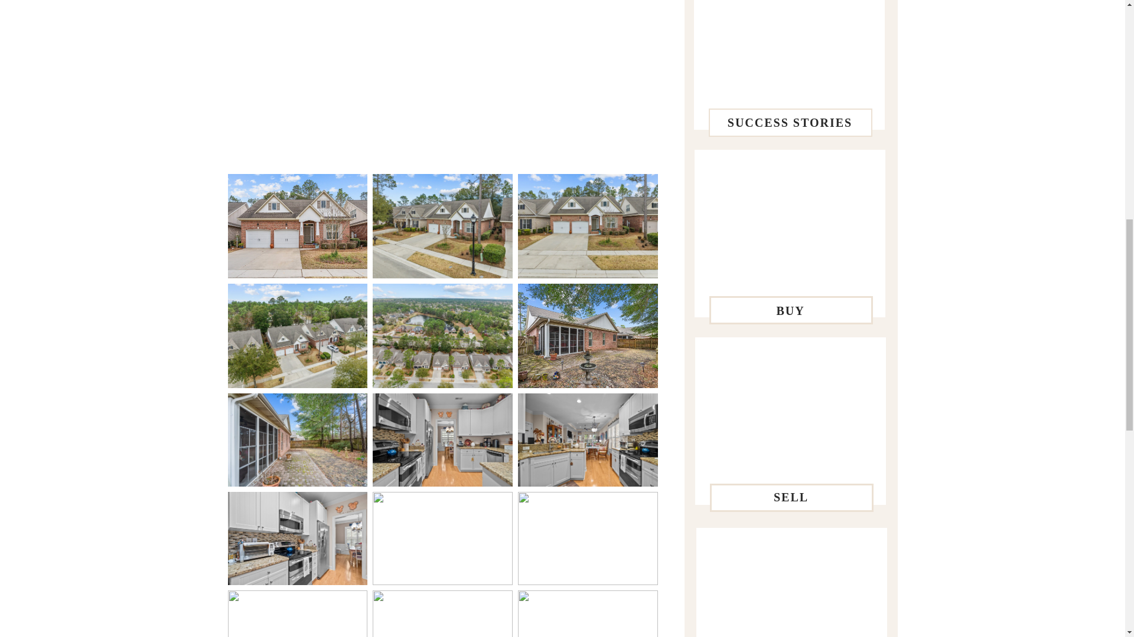  I want to click on BUY, so click(790, 310).